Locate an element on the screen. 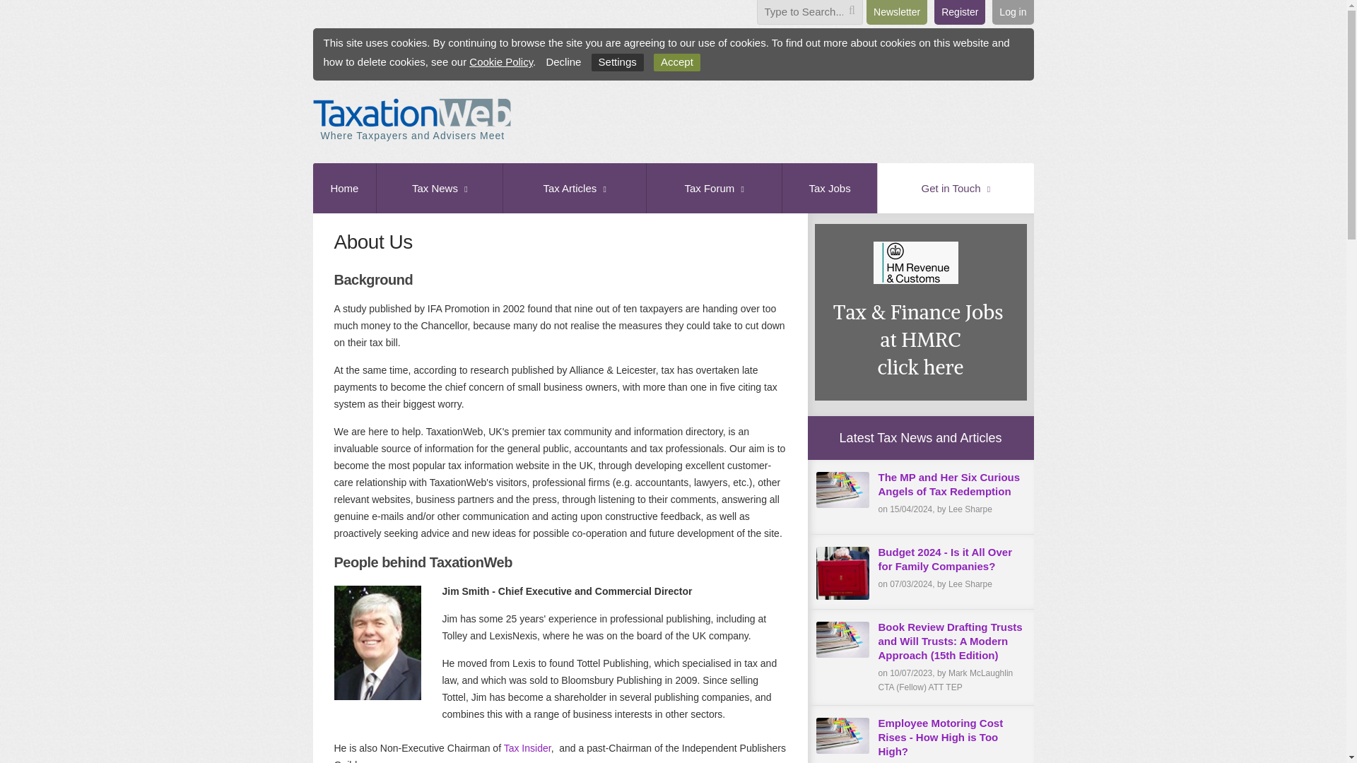 The height and width of the screenshot is (763, 1357). Tax Articles is located at coordinates (574, 188).